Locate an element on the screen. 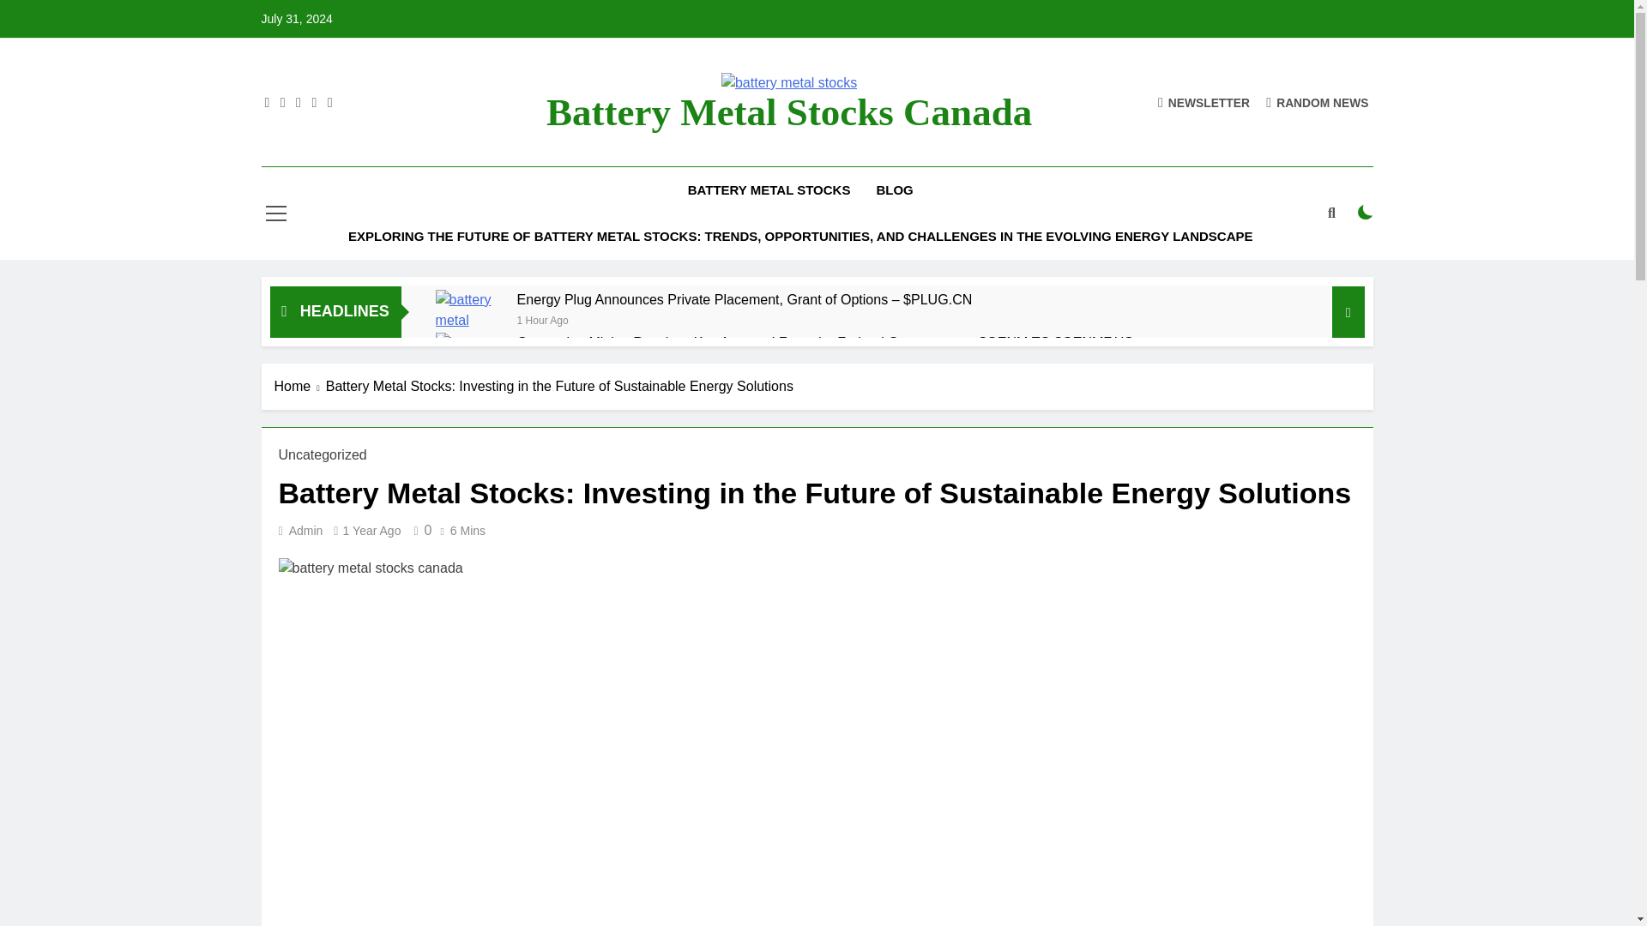 The height and width of the screenshot is (926, 1647). on is located at coordinates (1366, 213).